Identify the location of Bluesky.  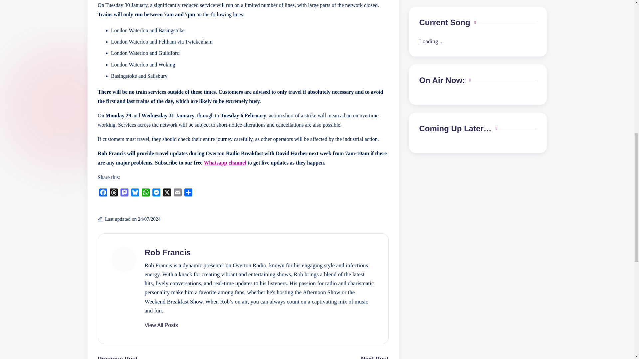
(135, 192).